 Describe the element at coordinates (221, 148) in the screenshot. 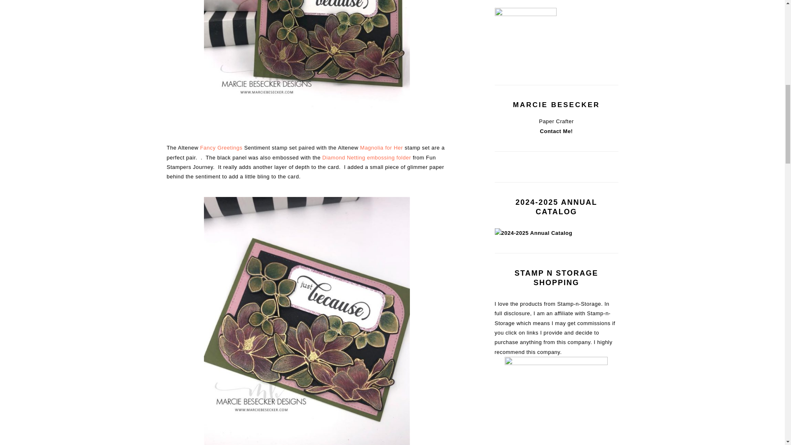

I see `Fancy Greetings` at that location.